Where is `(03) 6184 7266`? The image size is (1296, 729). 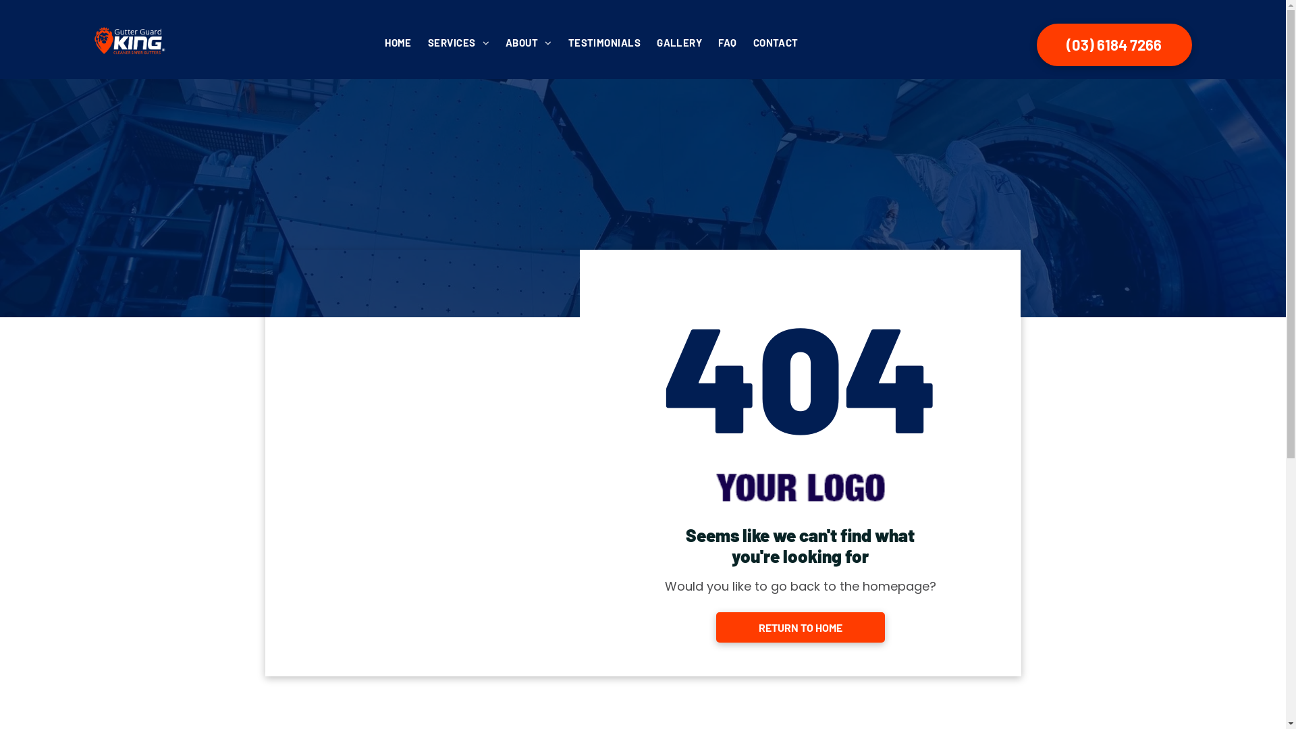
(03) 6184 7266 is located at coordinates (1114, 45).